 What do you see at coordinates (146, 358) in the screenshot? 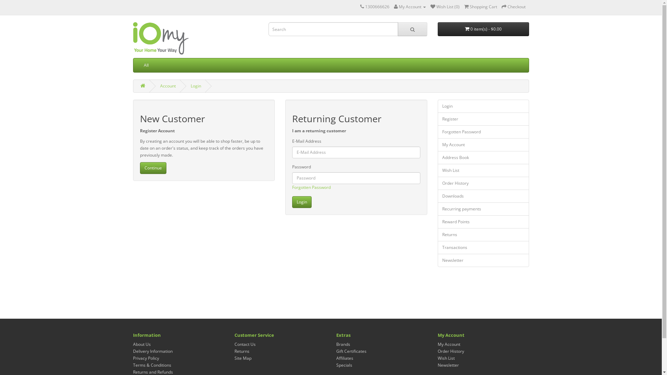
I see `Privacy Policy` at bounding box center [146, 358].